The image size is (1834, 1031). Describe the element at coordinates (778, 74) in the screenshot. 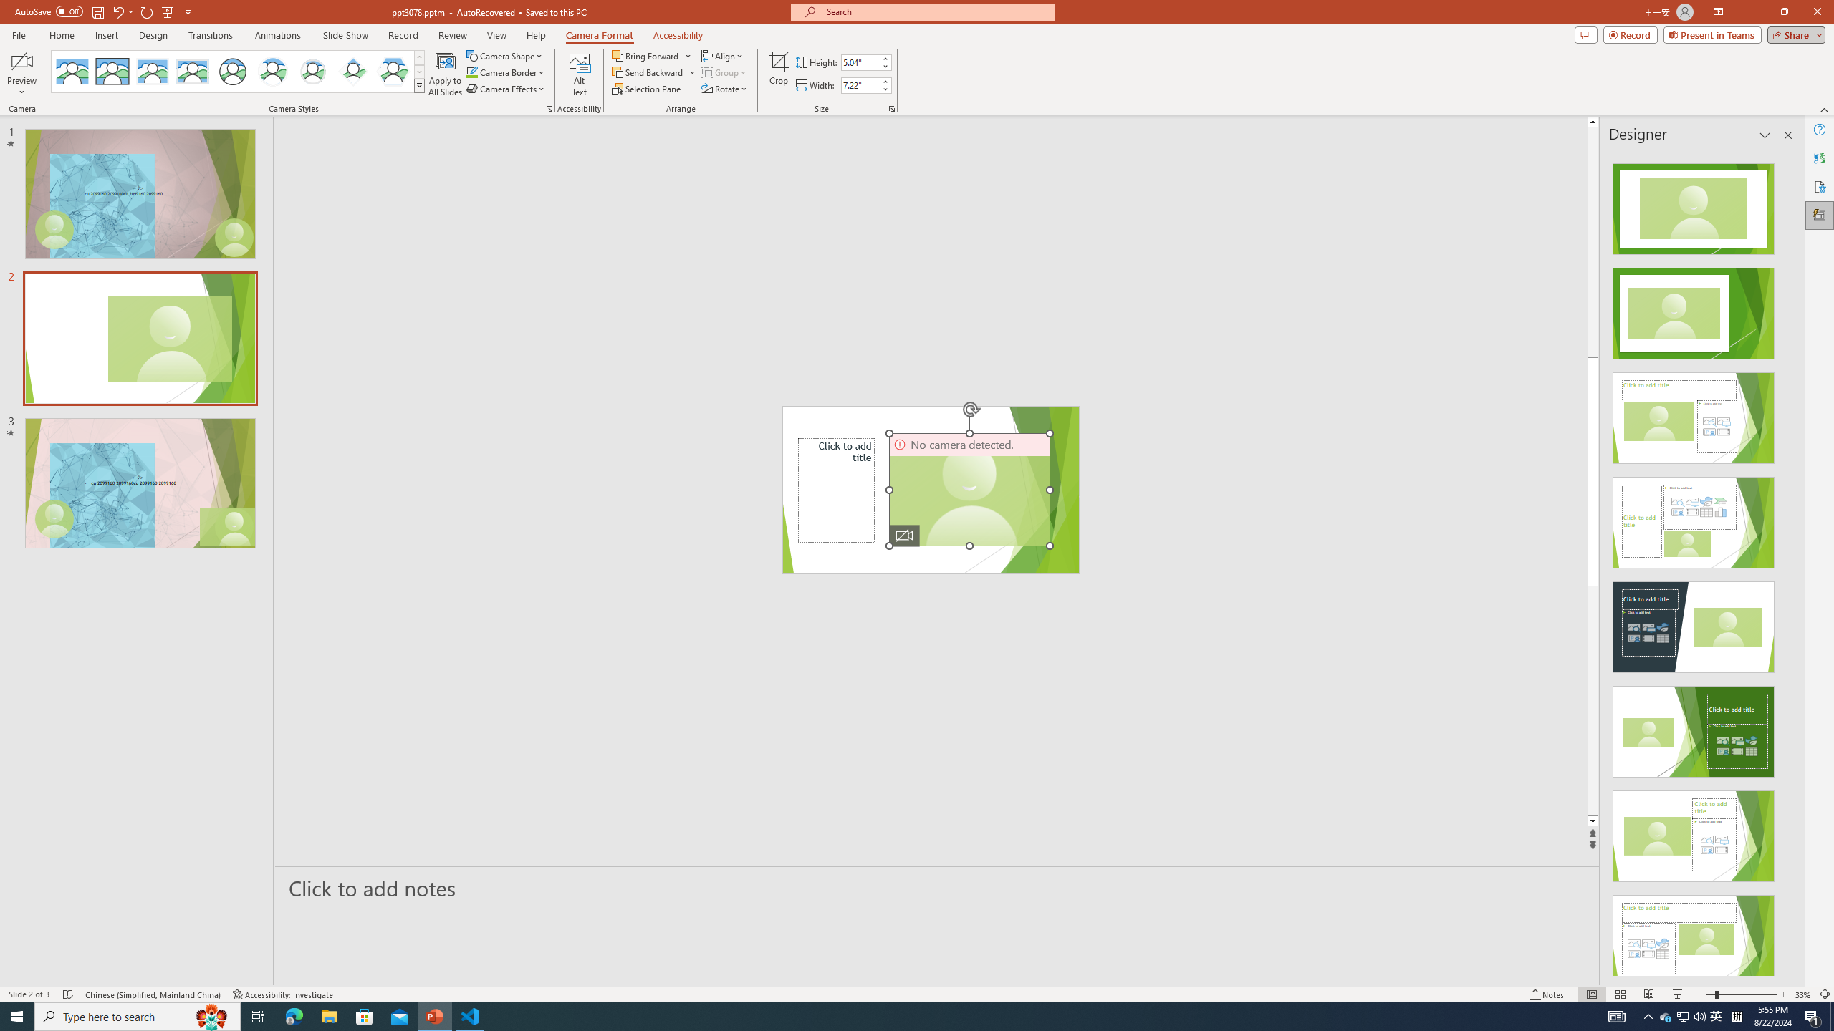

I see `Crop` at that location.